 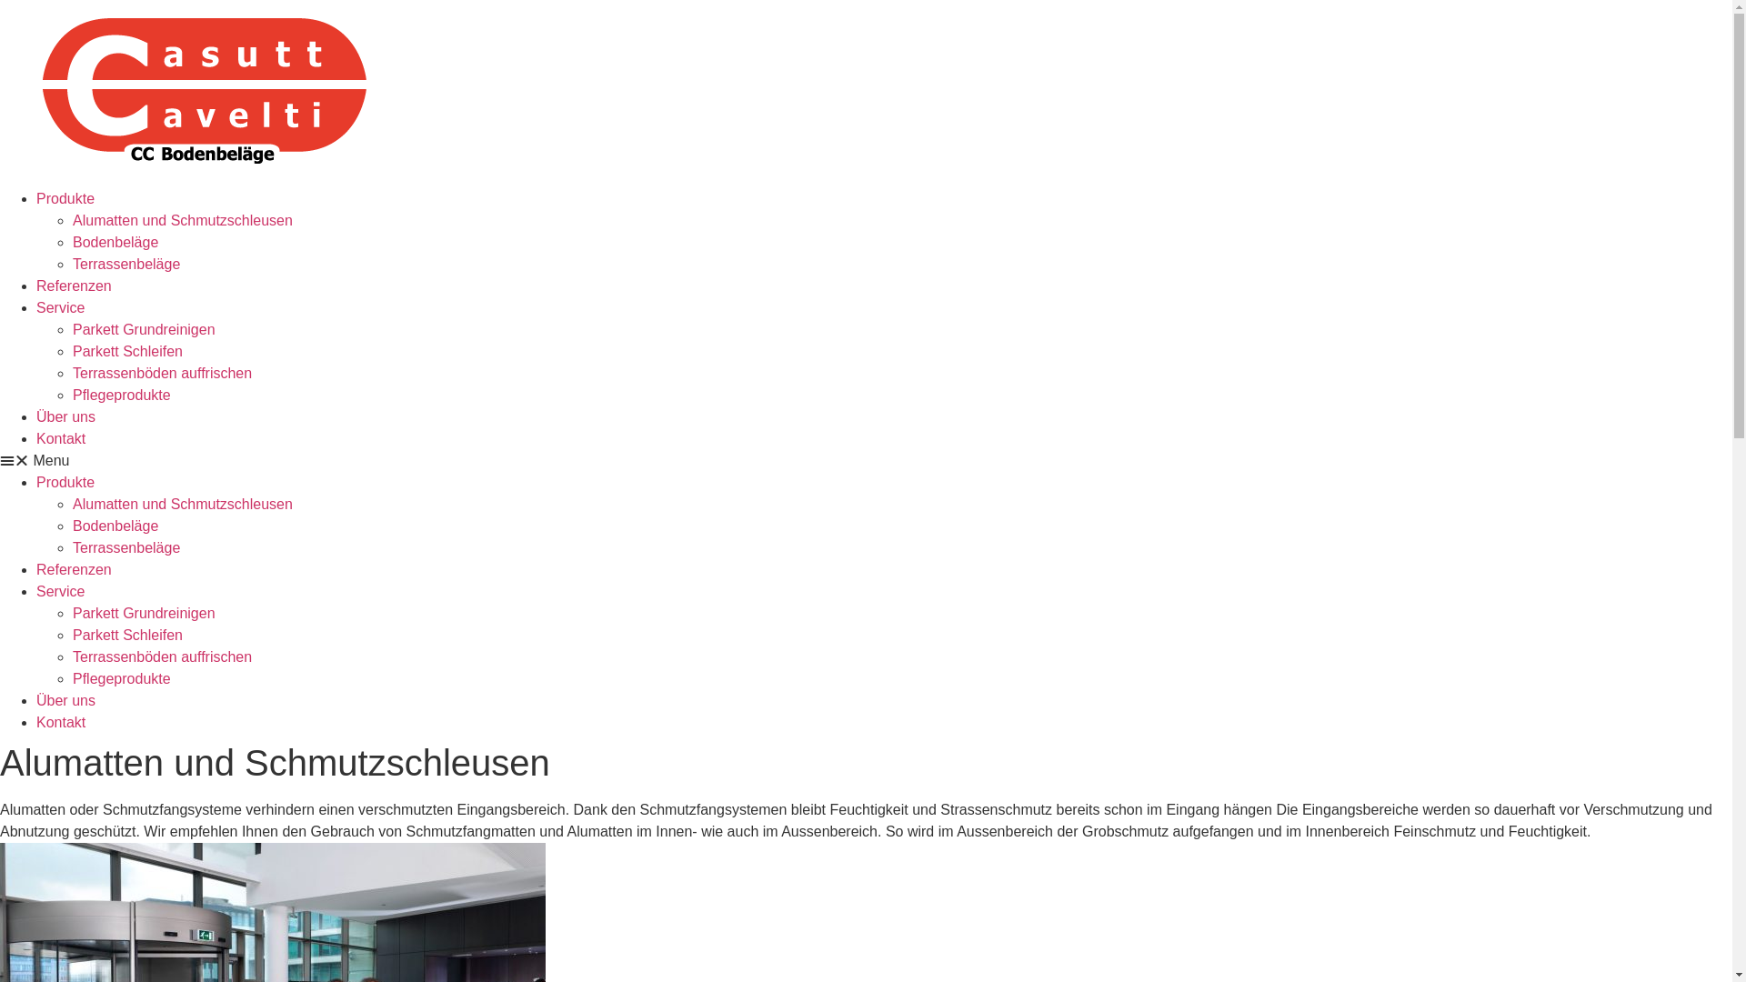 What do you see at coordinates (122, 395) in the screenshot?
I see `Pflegeprodukte` at bounding box center [122, 395].